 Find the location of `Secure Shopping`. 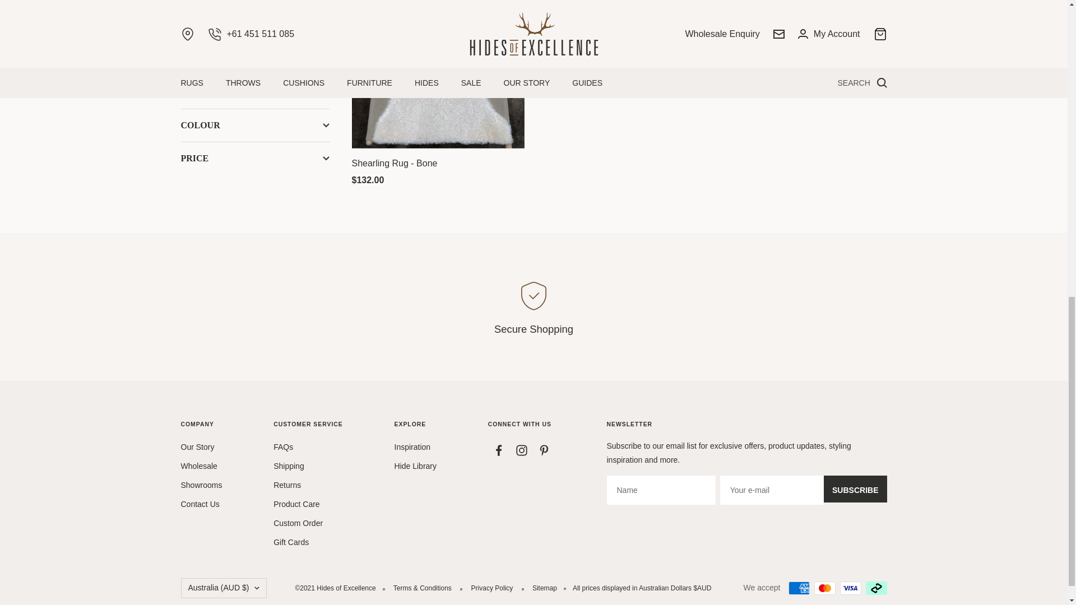

Secure Shopping is located at coordinates (533, 307).